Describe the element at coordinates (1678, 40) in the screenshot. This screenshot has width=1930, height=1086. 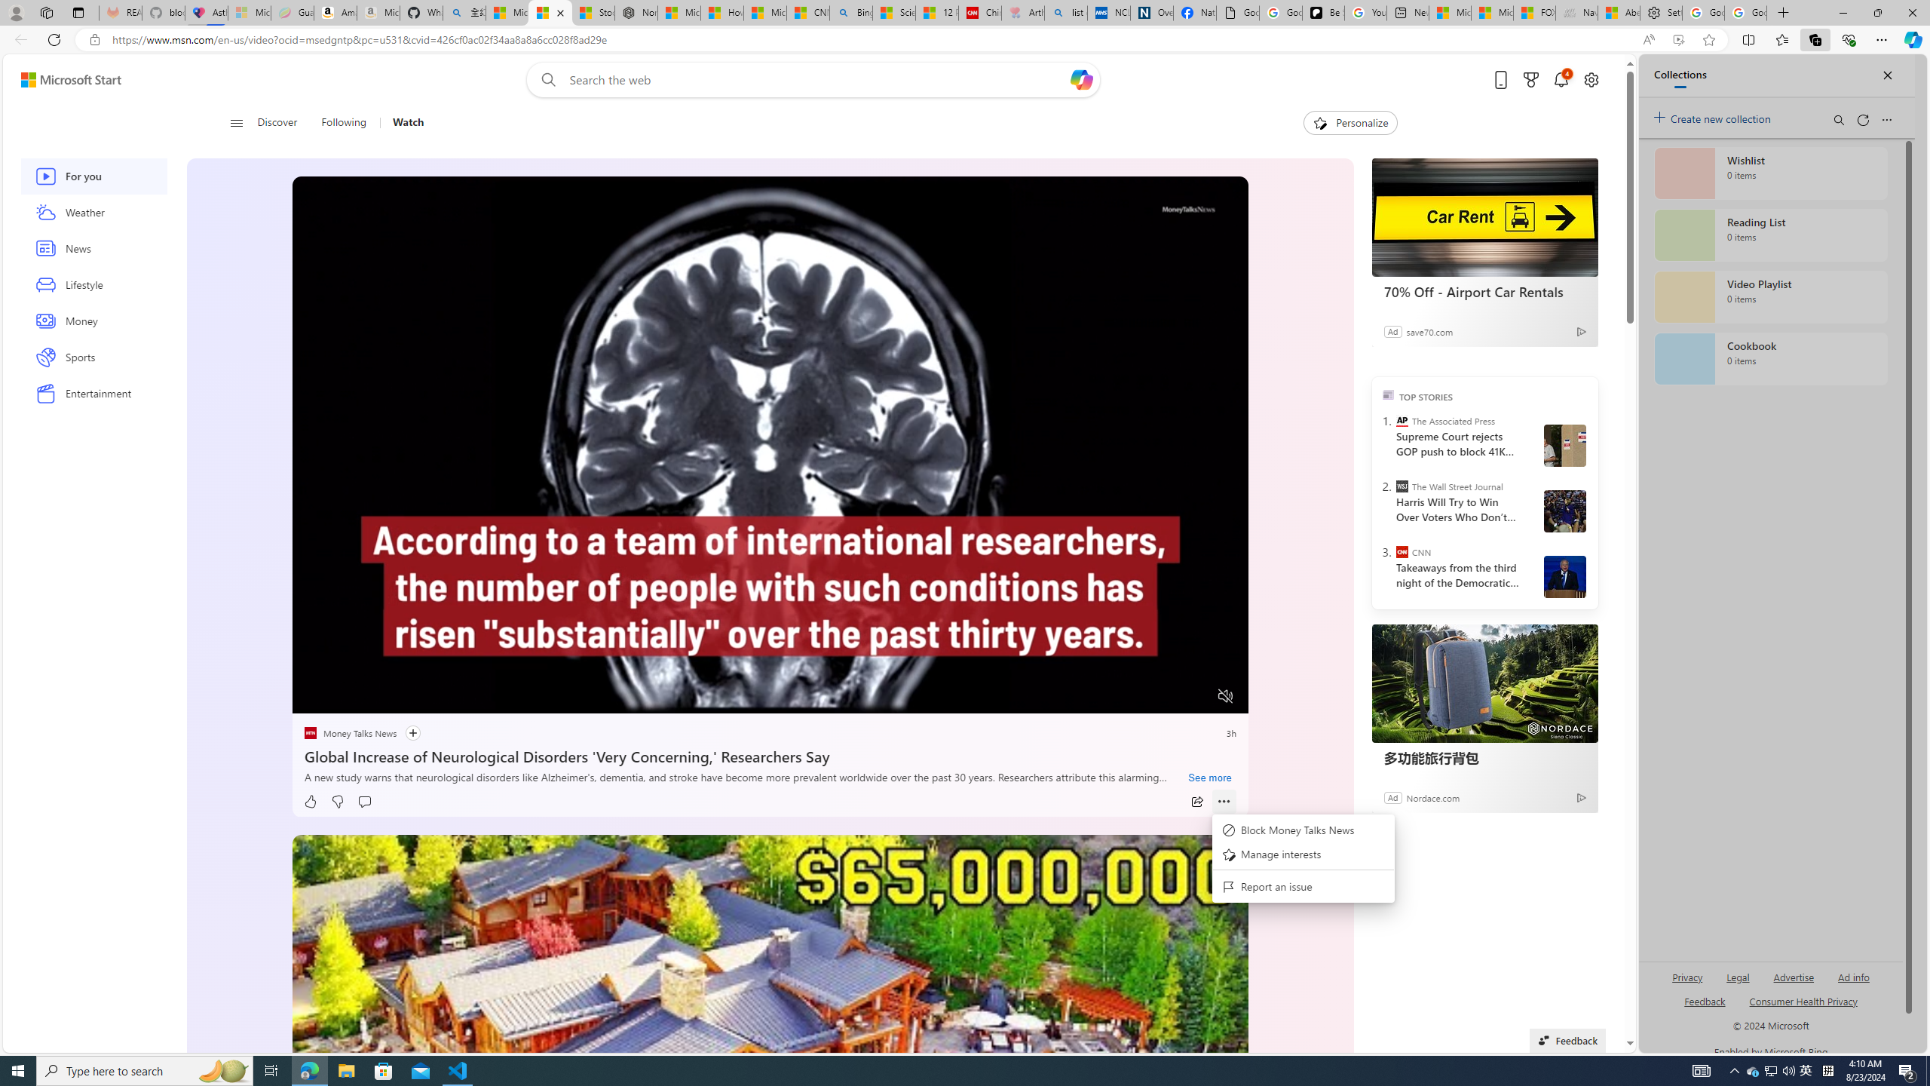
I see `Enhance video` at that location.